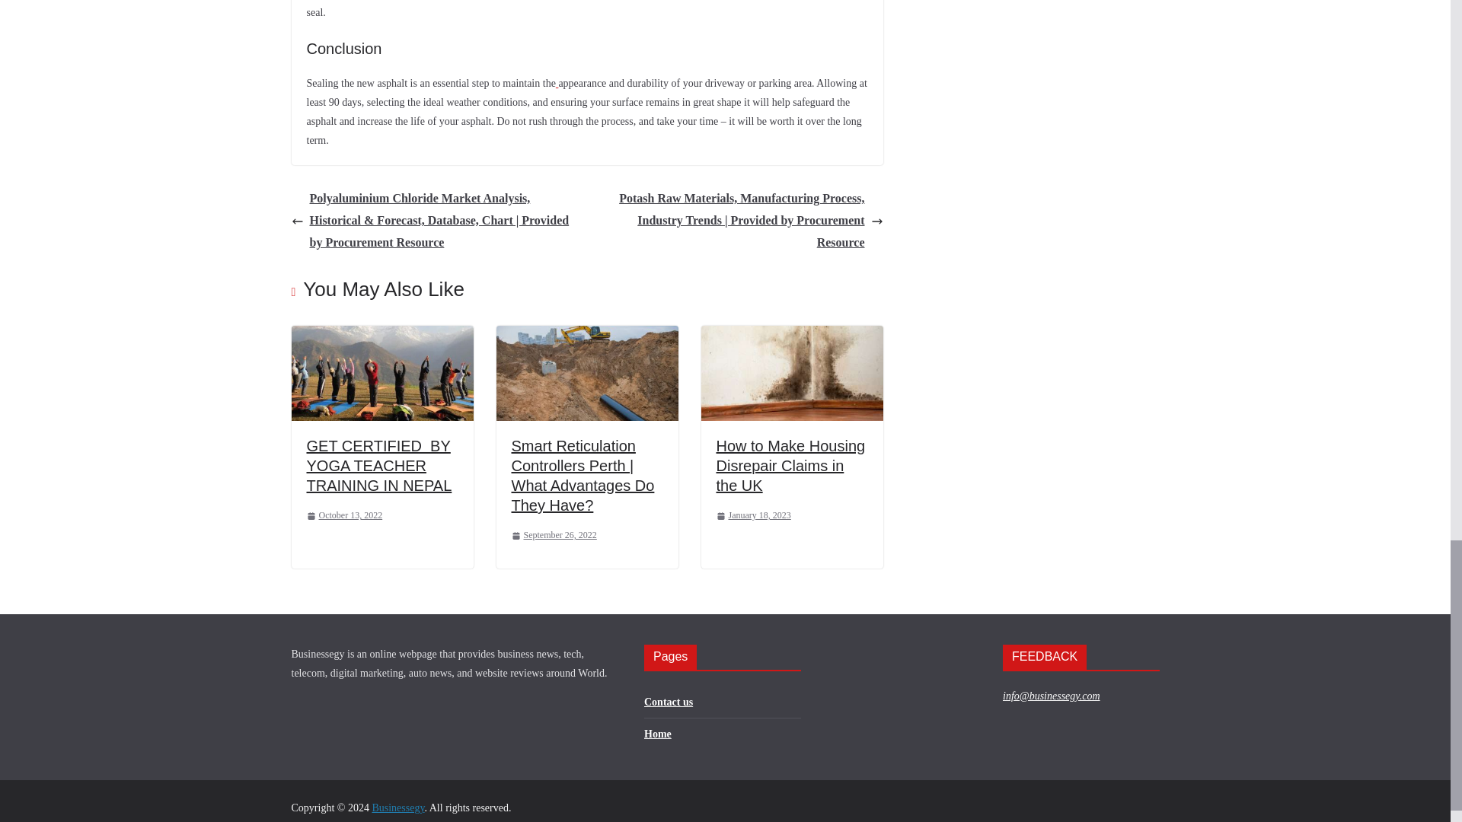 The image size is (1462, 822). What do you see at coordinates (343, 516) in the screenshot?
I see `October 13, 2022` at bounding box center [343, 516].